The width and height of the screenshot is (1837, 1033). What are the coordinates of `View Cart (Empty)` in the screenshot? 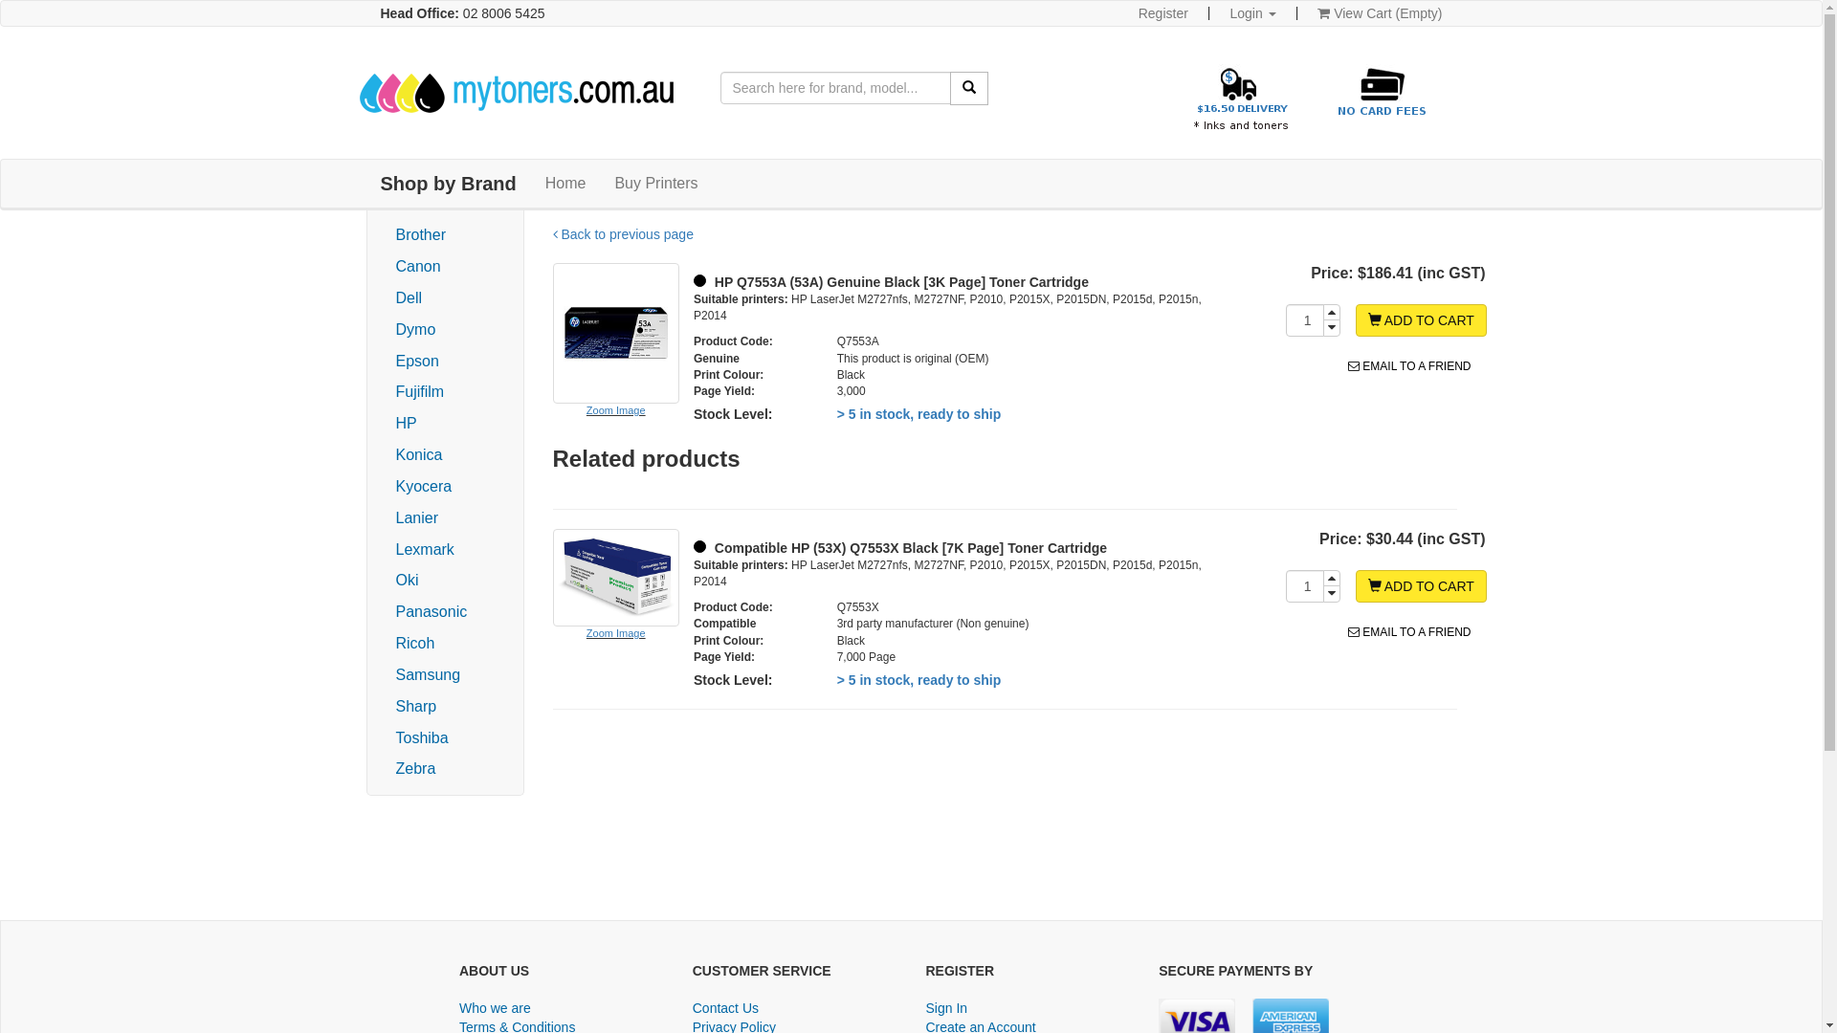 It's located at (1380, 13).